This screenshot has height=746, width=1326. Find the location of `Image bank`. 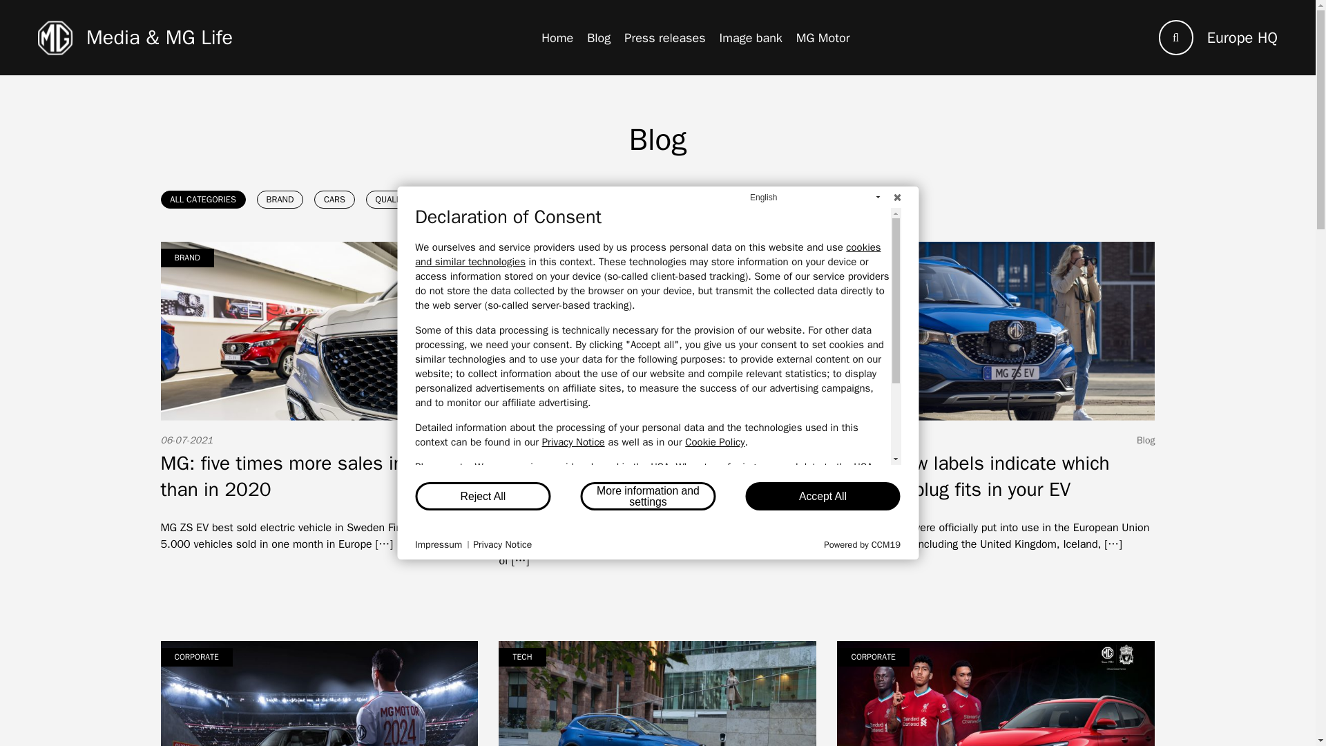

Image bank is located at coordinates (751, 37).